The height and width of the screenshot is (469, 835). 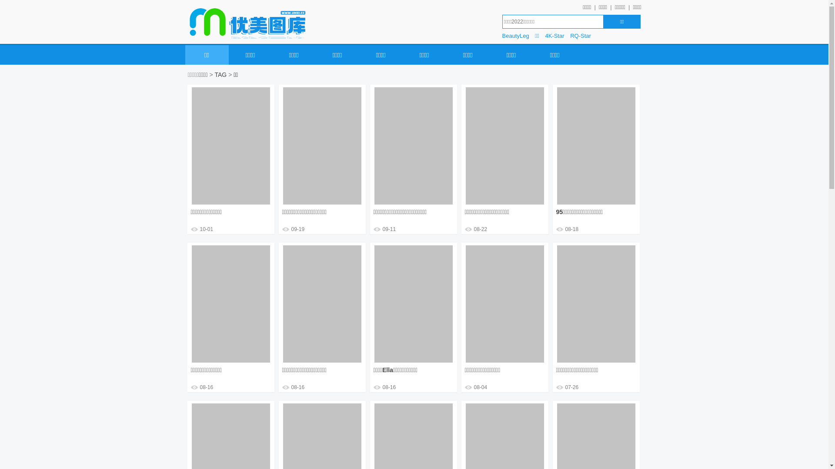 I want to click on RQ-Star, so click(x=581, y=36).